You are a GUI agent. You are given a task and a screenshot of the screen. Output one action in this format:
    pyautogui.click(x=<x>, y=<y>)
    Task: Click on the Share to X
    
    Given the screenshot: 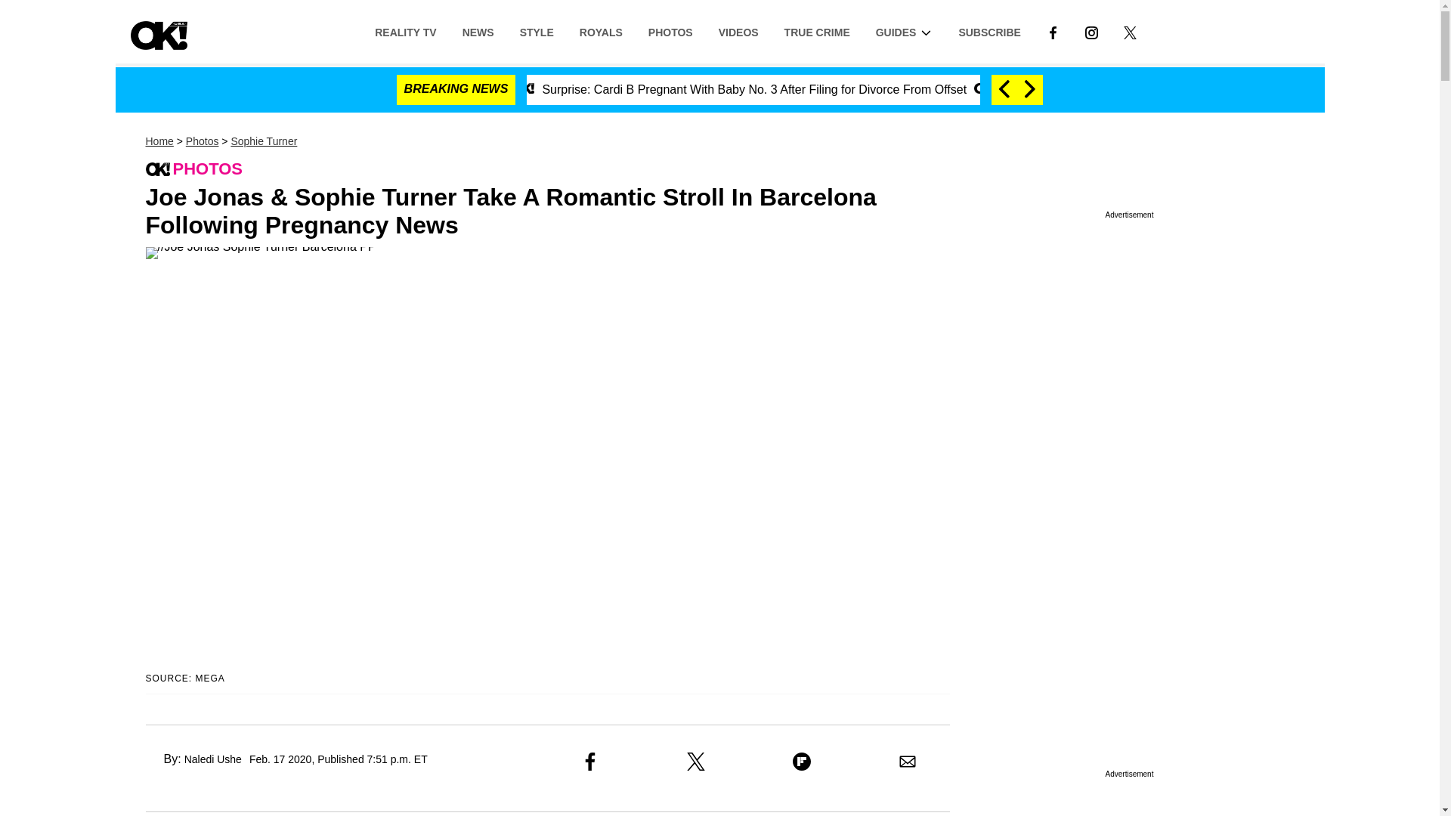 What is the action you would take?
    pyautogui.click(x=695, y=761)
    